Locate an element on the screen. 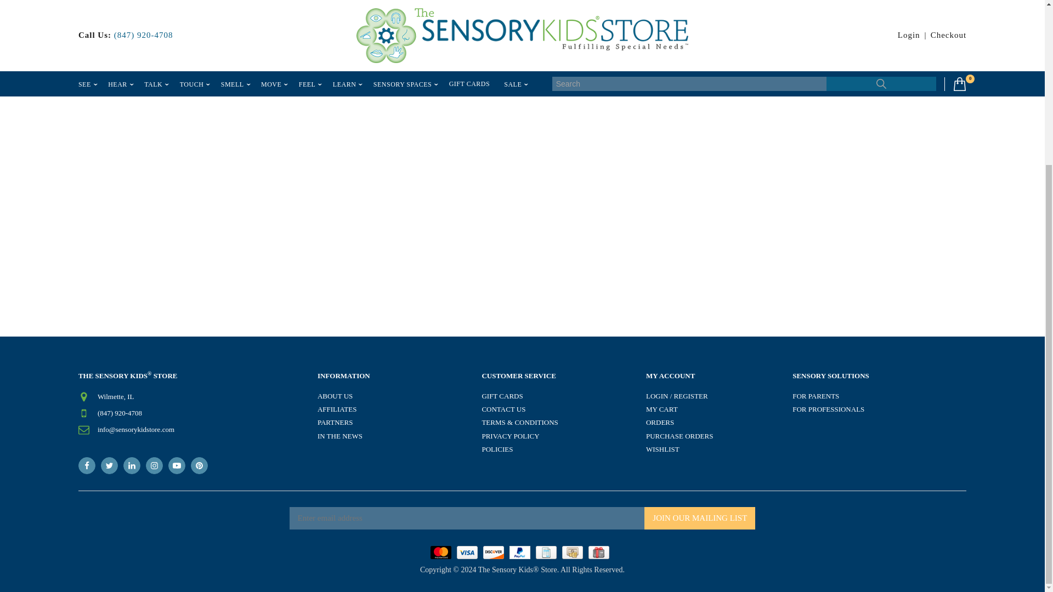 The height and width of the screenshot is (592, 1053). Join Our Mailing List is located at coordinates (700, 517).